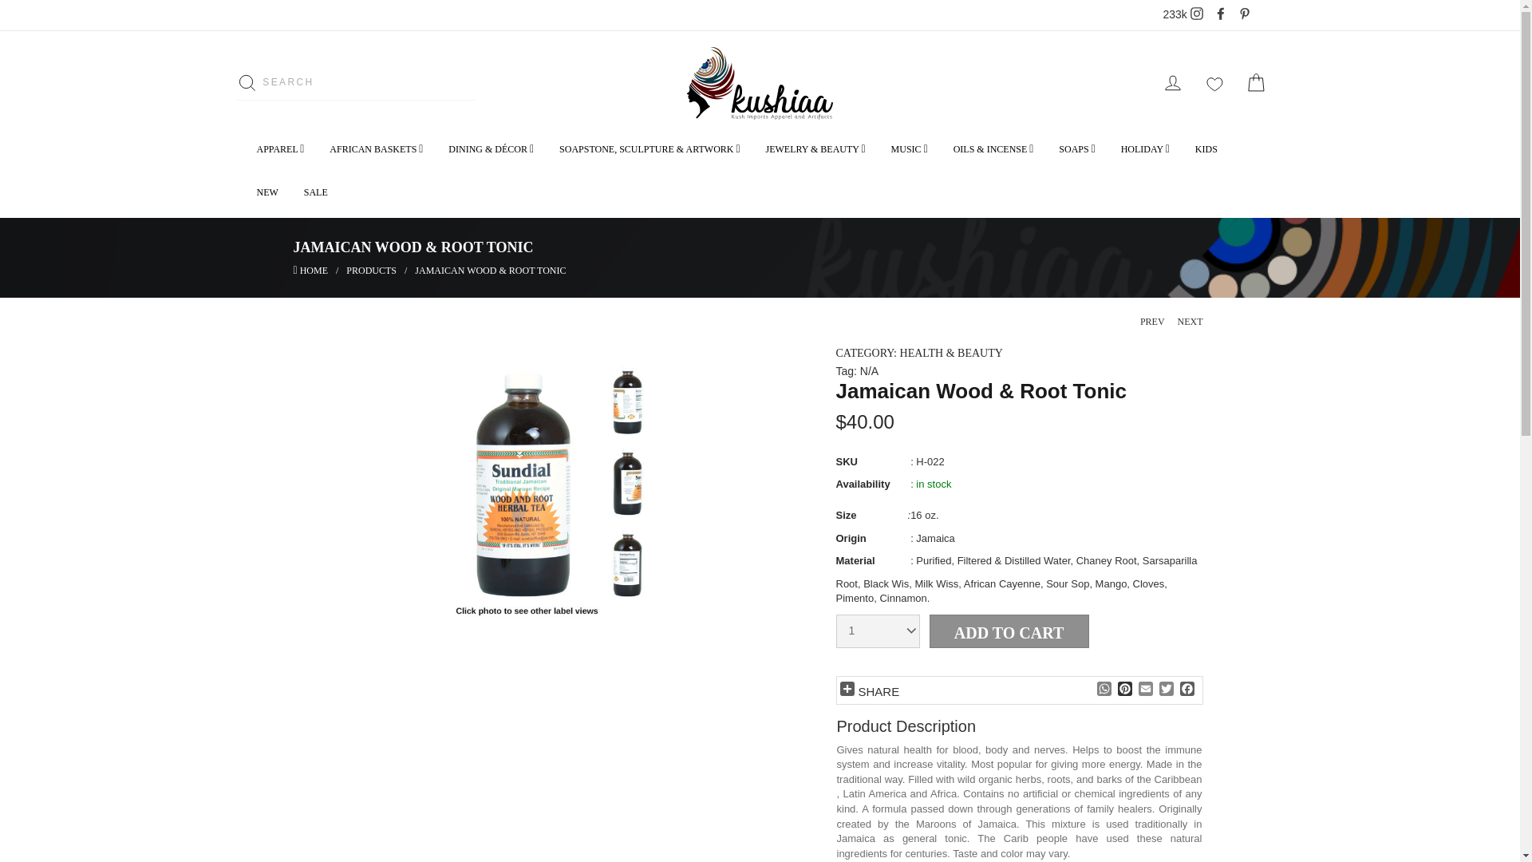 This screenshot has height=862, width=1532. What do you see at coordinates (1103, 690) in the screenshot?
I see `Products` at bounding box center [1103, 690].